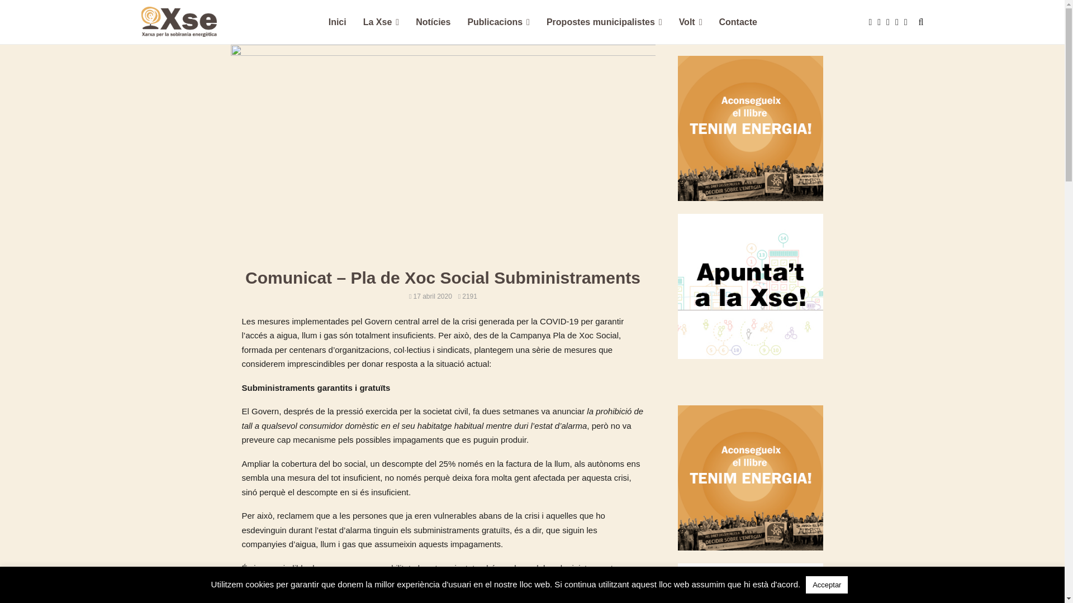 This screenshot has width=1073, height=603. What do you see at coordinates (882, 22) in the screenshot?
I see `Twitter` at bounding box center [882, 22].